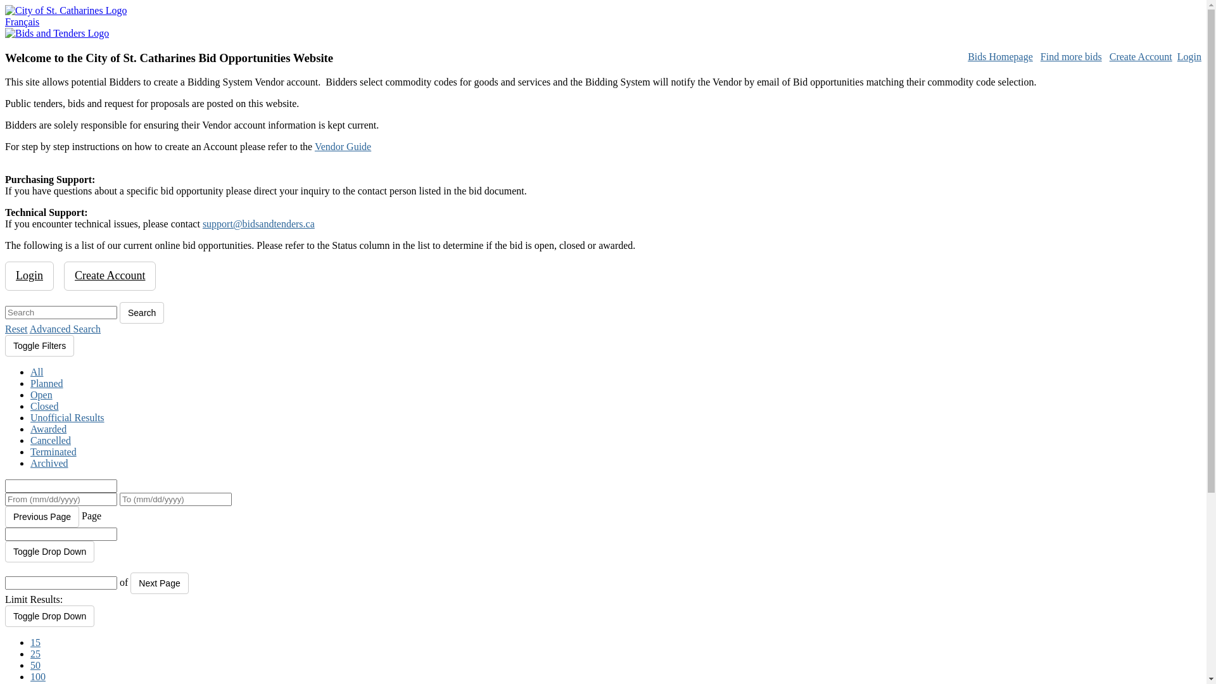 The width and height of the screenshot is (1216, 684). Describe the element at coordinates (35, 642) in the screenshot. I see `15` at that location.